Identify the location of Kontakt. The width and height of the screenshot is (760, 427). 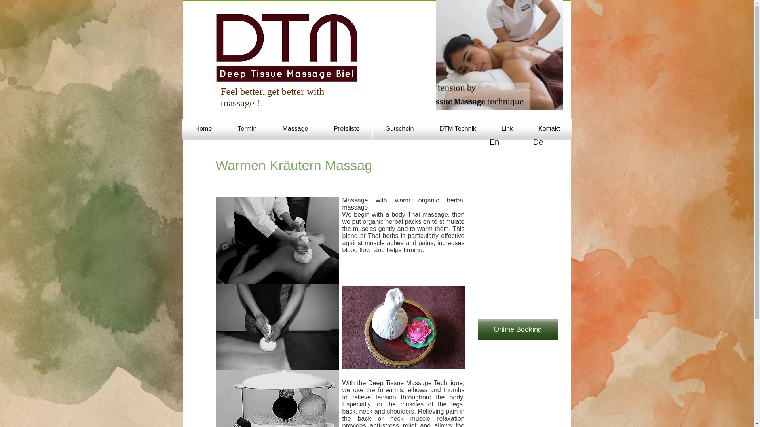
(549, 129).